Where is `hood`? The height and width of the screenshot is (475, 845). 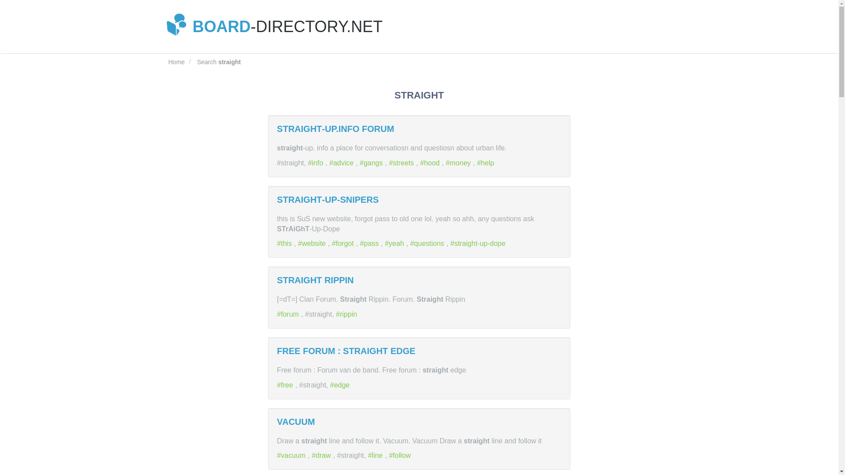 hood is located at coordinates (431, 163).